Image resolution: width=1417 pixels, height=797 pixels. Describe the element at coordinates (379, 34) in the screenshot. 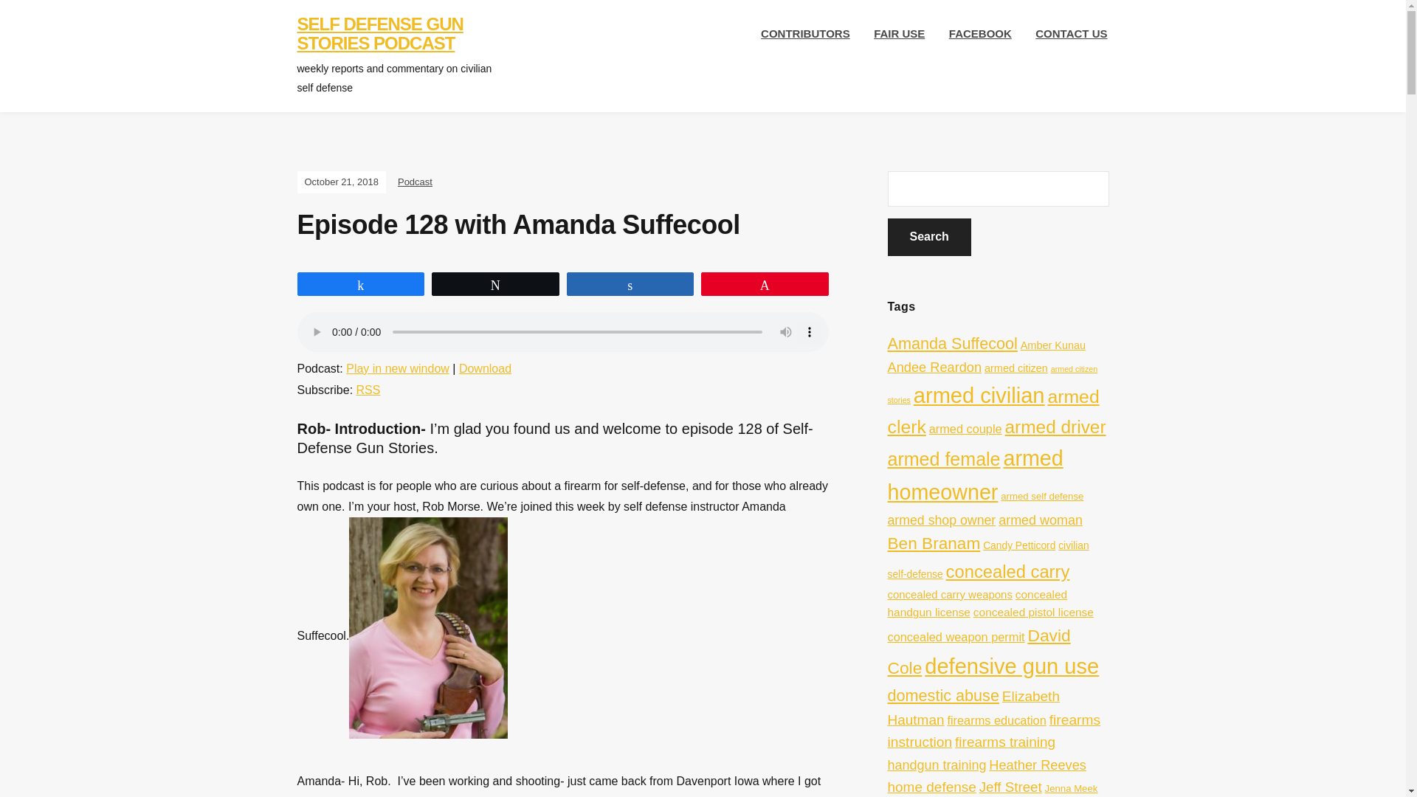

I see `SELF DEFENSE GUN STORIES PODCAST` at that location.